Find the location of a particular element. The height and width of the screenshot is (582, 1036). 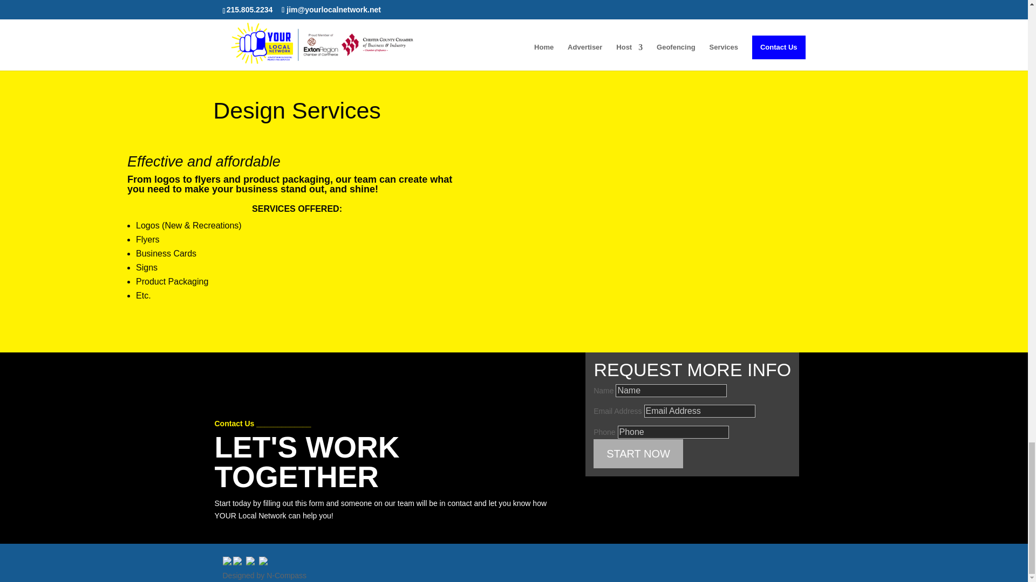

START NOW is located at coordinates (638, 454).